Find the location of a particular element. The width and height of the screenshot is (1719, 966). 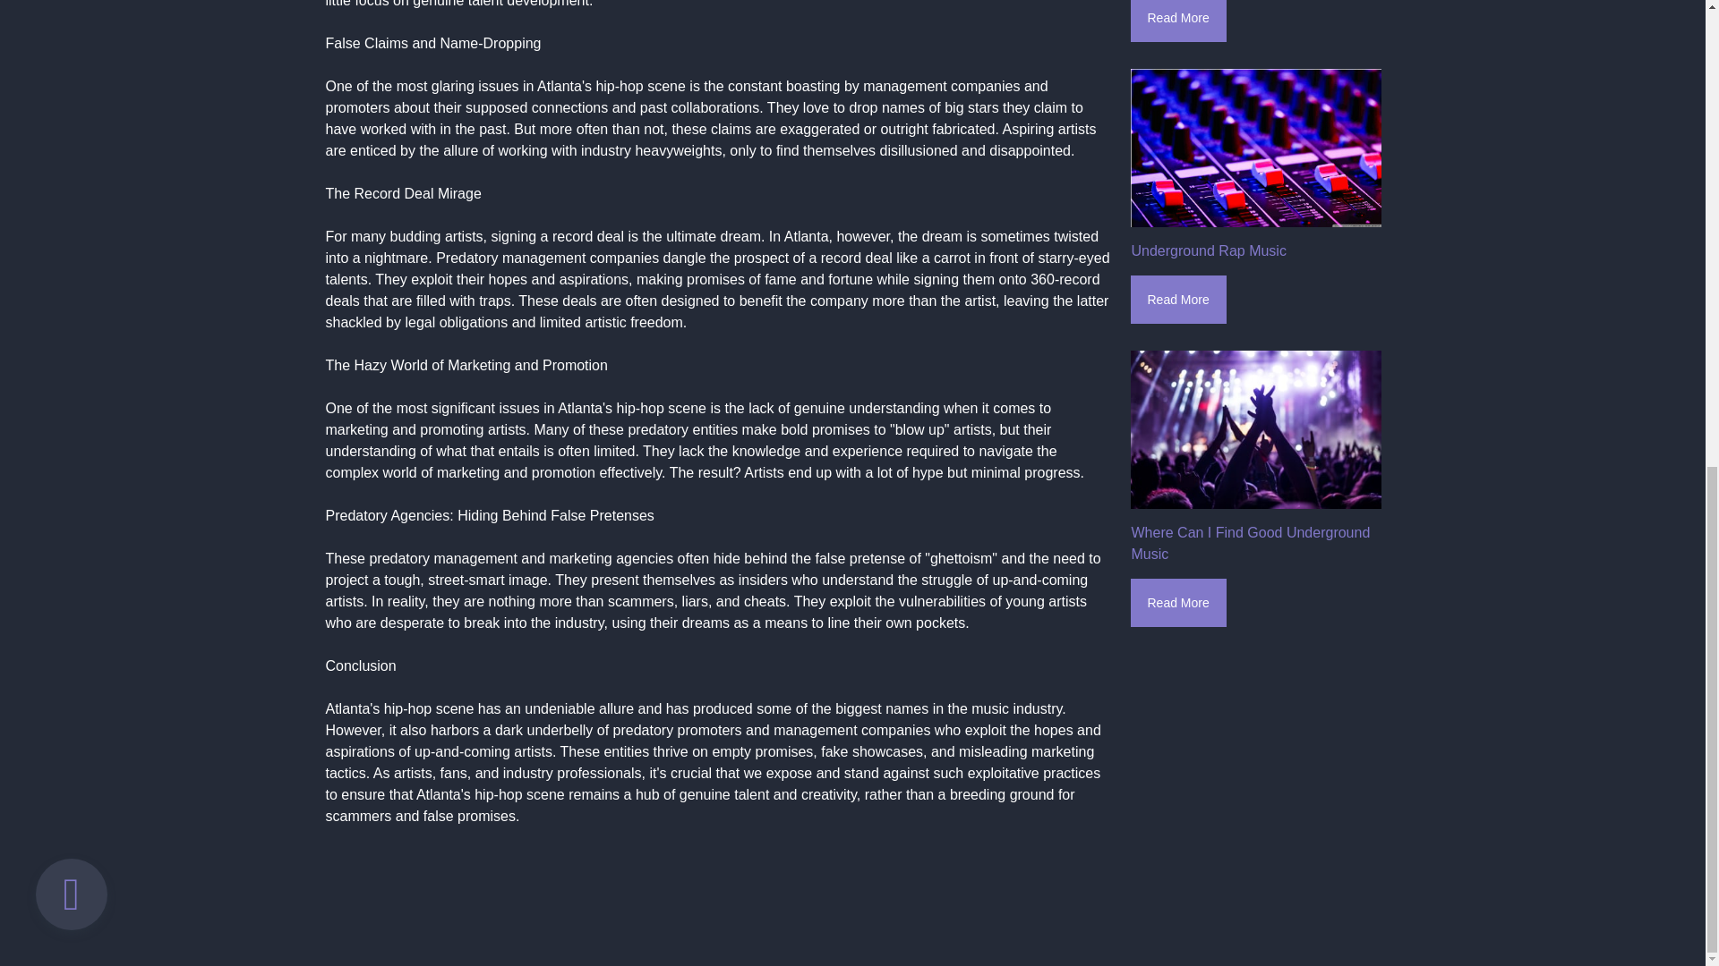

Underground Rap Music is located at coordinates (1254, 147).